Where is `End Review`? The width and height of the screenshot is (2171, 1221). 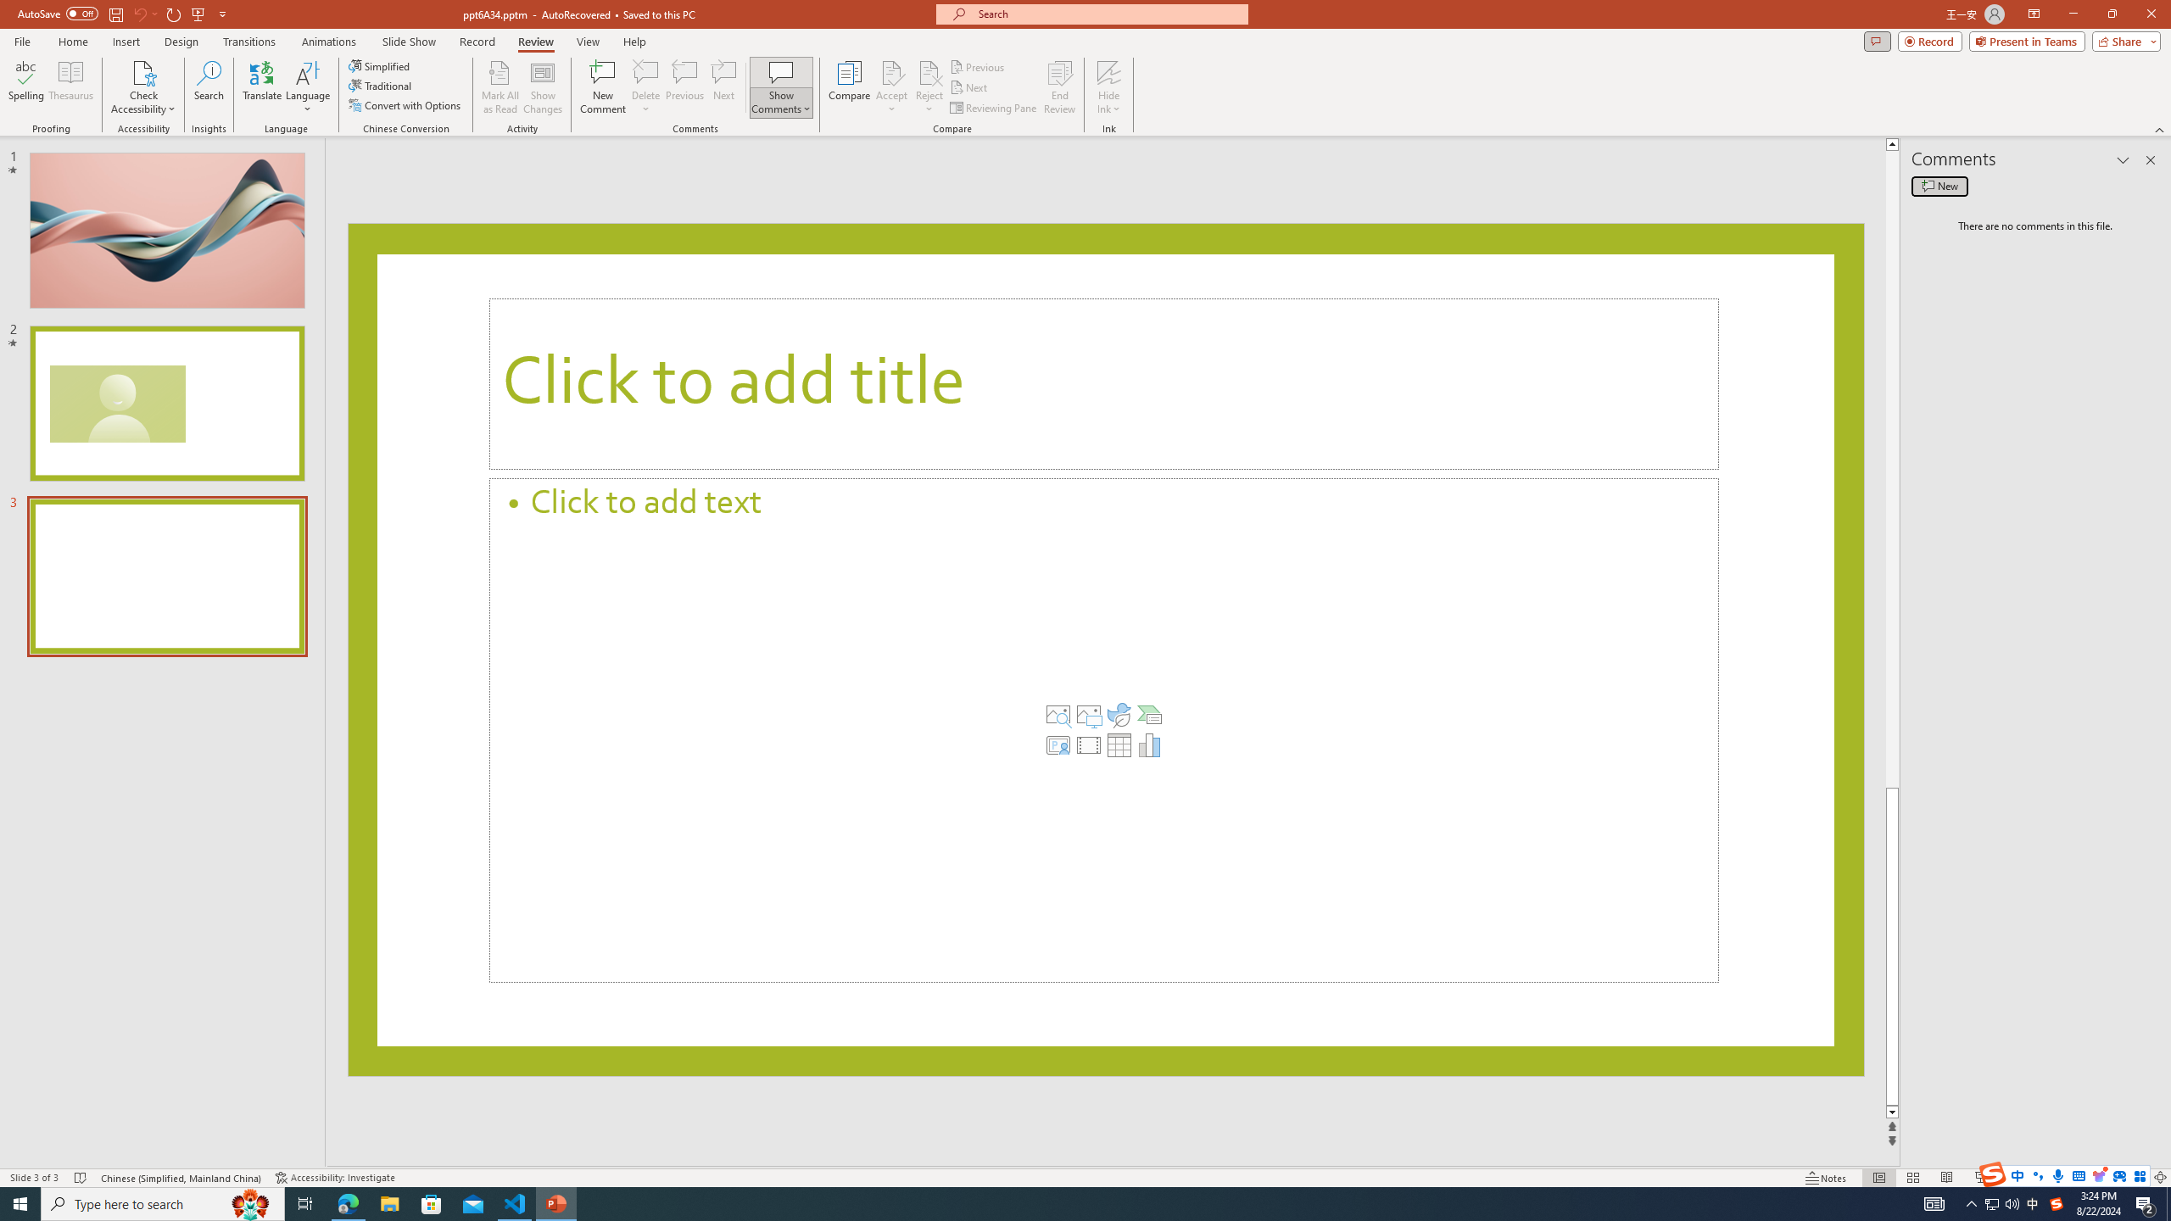 End Review is located at coordinates (1058, 87).